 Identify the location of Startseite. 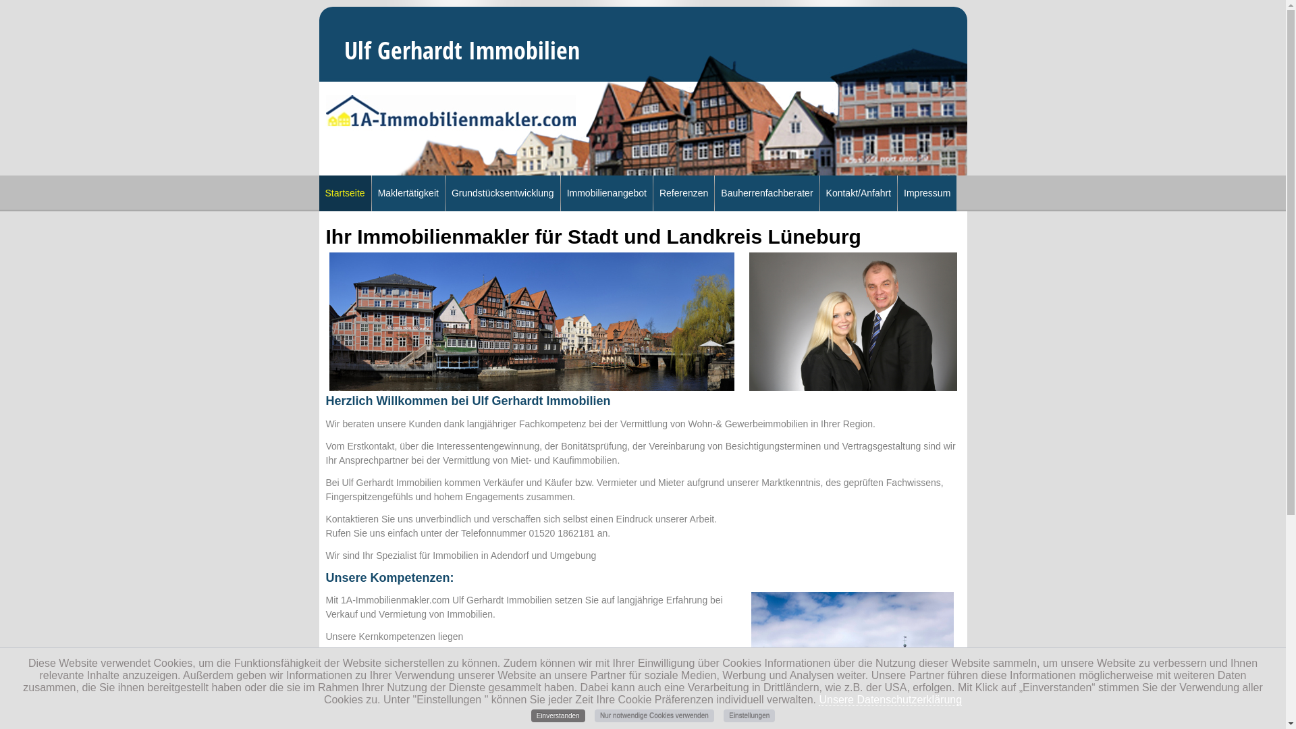
(344, 193).